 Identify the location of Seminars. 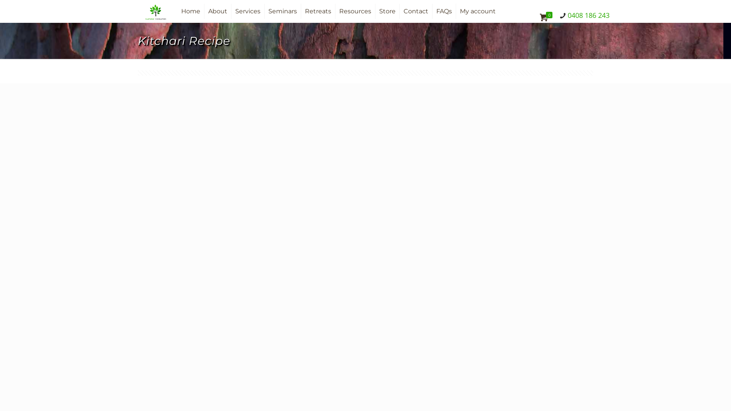
(283, 11).